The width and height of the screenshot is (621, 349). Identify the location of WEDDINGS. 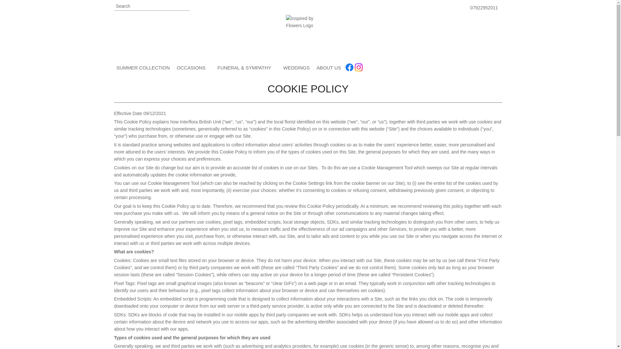
(296, 69).